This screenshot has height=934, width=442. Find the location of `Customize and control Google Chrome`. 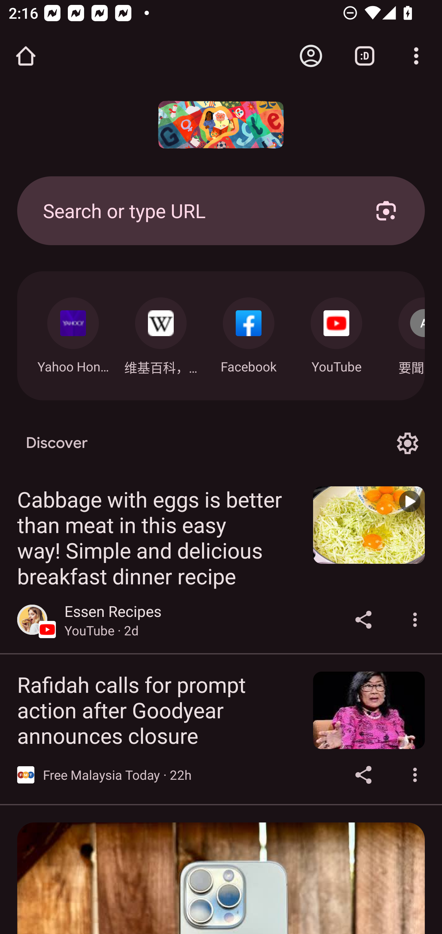

Customize and control Google Chrome is located at coordinates (416, 56).